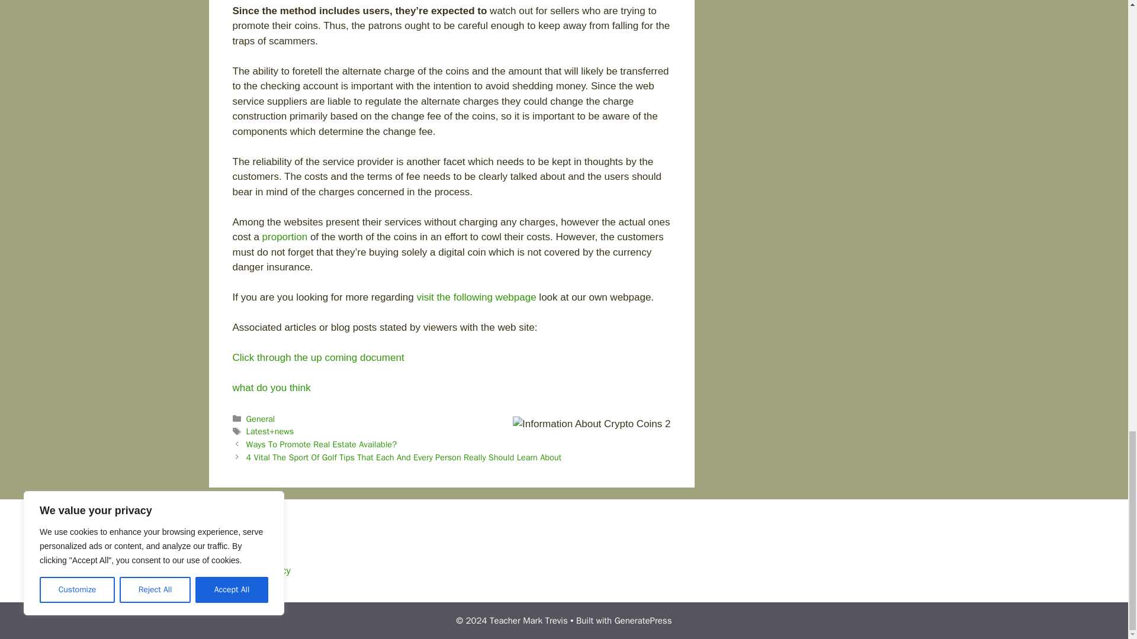  What do you see at coordinates (271, 388) in the screenshot?
I see `what do you think` at bounding box center [271, 388].